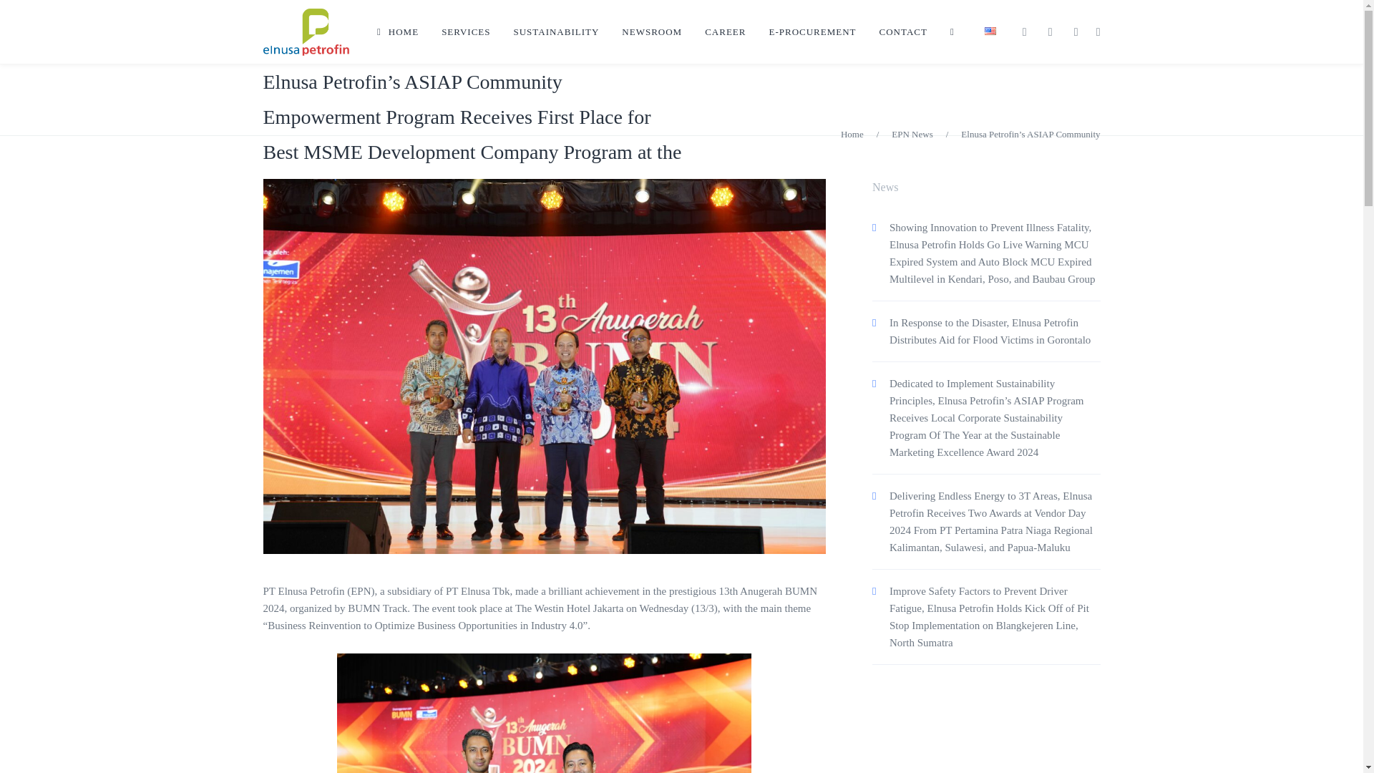 The width and height of the screenshot is (1374, 773). What do you see at coordinates (397, 31) in the screenshot?
I see `HOME` at bounding box center [397, 31].